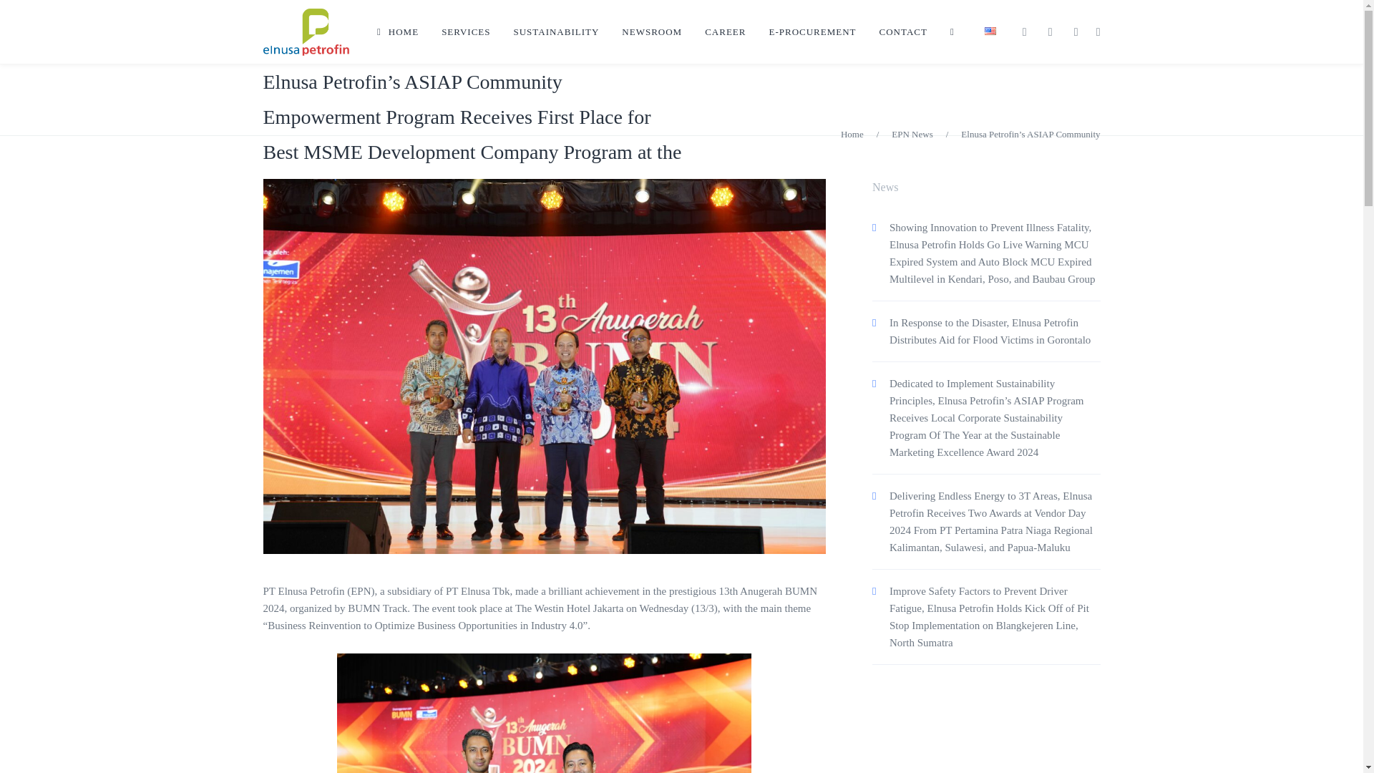 The width and height of the screenshot is (1374, 773). What do you see at coordinates (397, 31) in the screenshot?
I see `HOME` at bounding box center [397, 31].